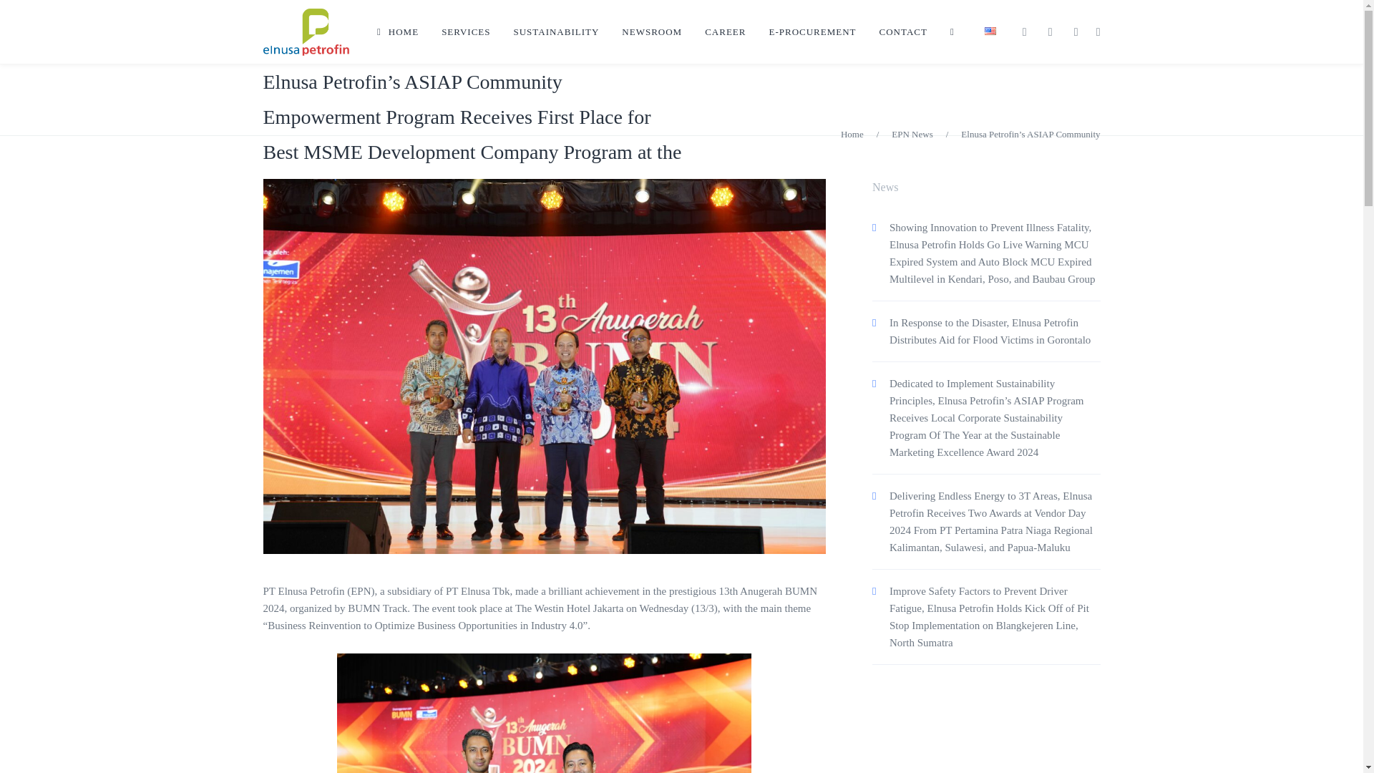 The width and height of the screenshot is (1374, 773). What do you see at coordinates (397, 31) in the screenshot?
I see `HOME` at bounding box center [397, 31].